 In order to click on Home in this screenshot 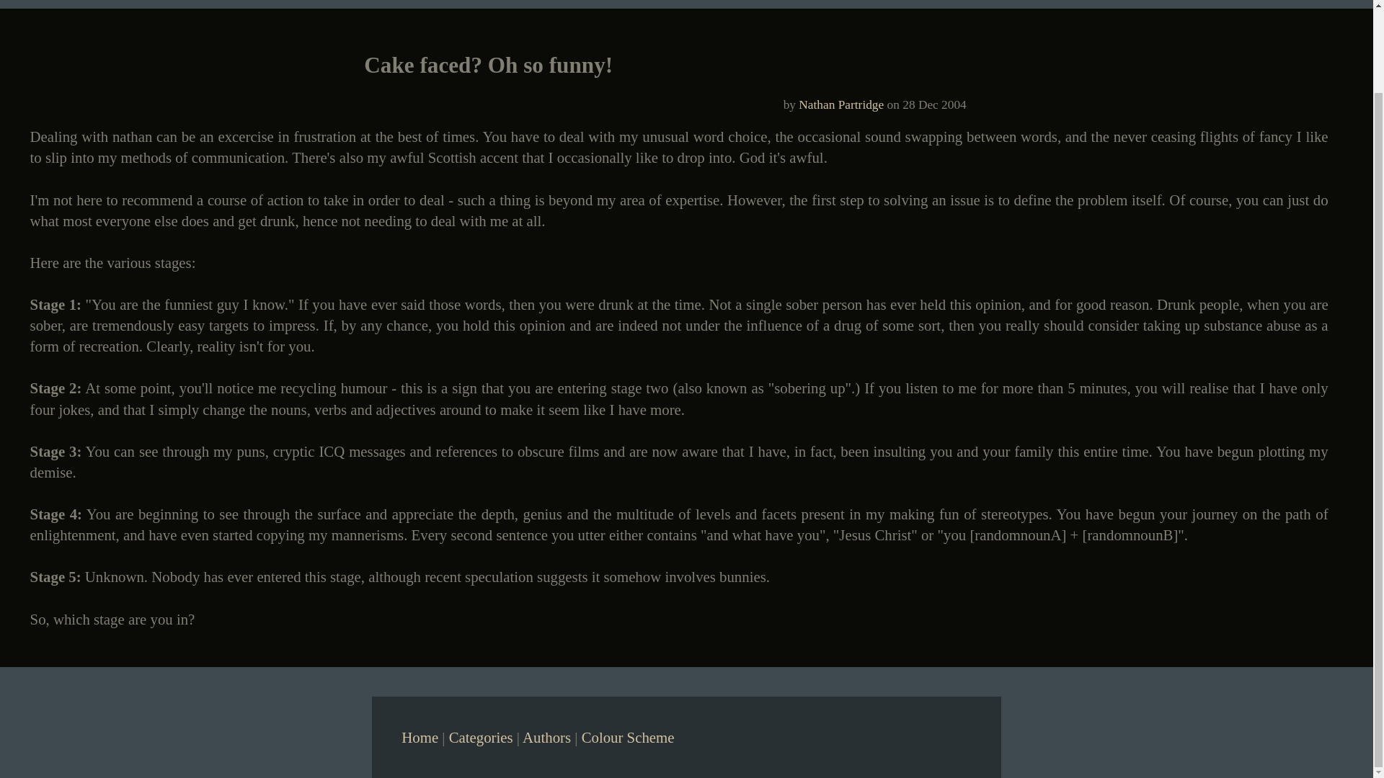, I will do `click(420, 736)`.